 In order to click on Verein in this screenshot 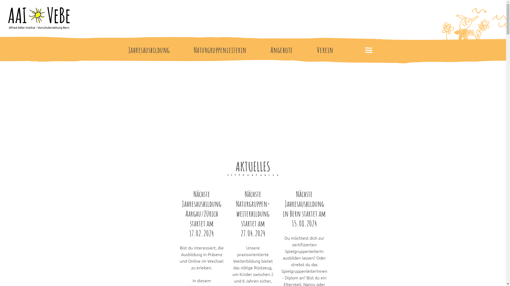, I will do `click(325, 50)`.